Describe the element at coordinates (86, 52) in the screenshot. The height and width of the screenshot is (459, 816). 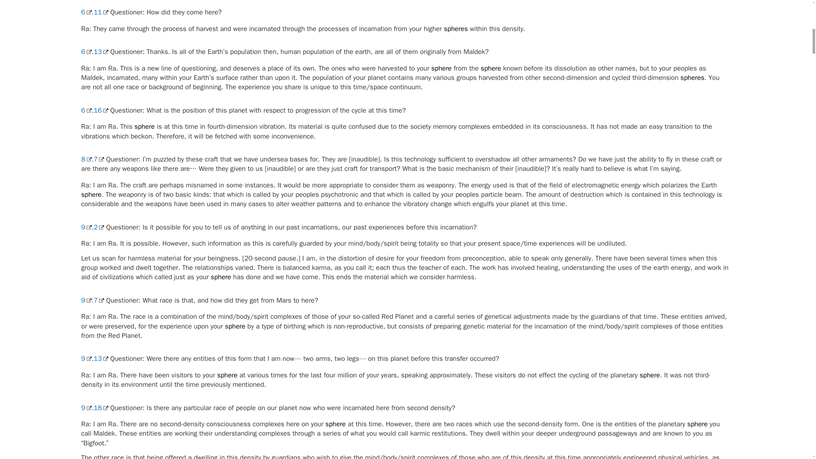
I see `6` at that location.